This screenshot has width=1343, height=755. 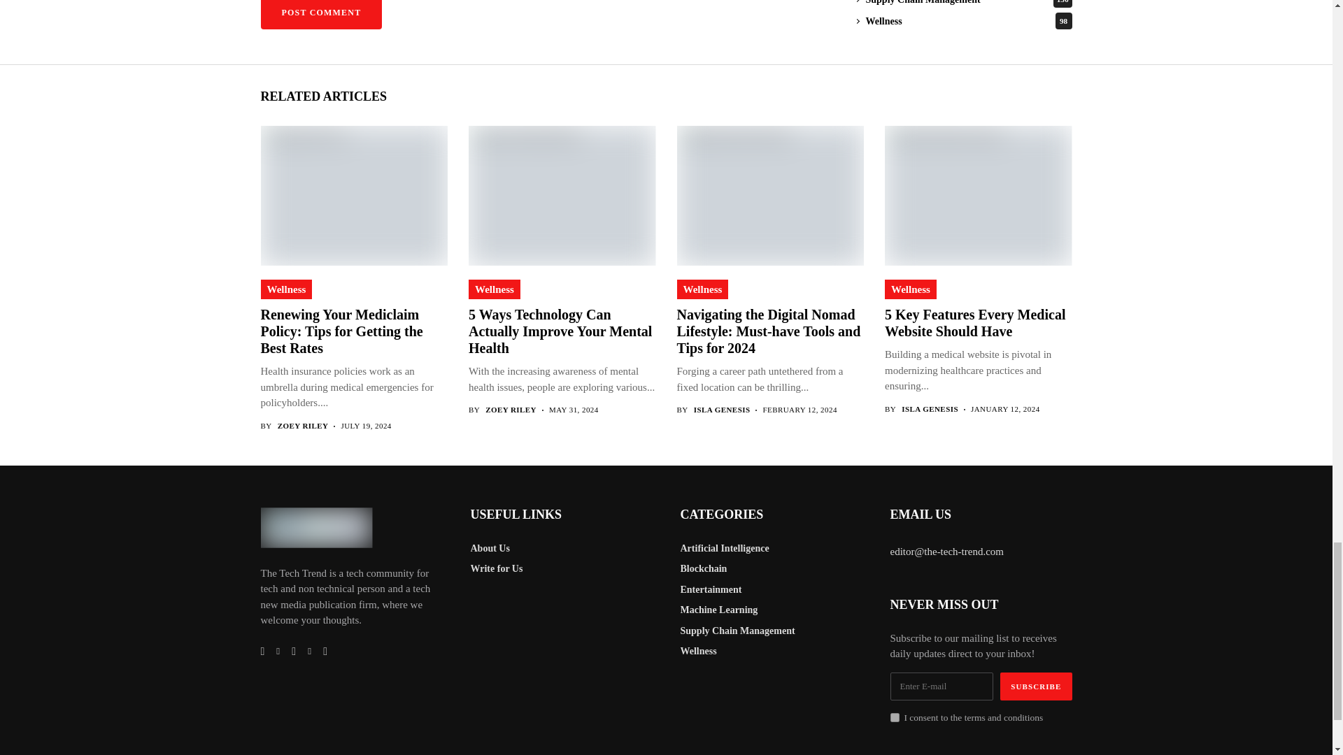 I want to click on Post Comment, so click(x=320, y=15).